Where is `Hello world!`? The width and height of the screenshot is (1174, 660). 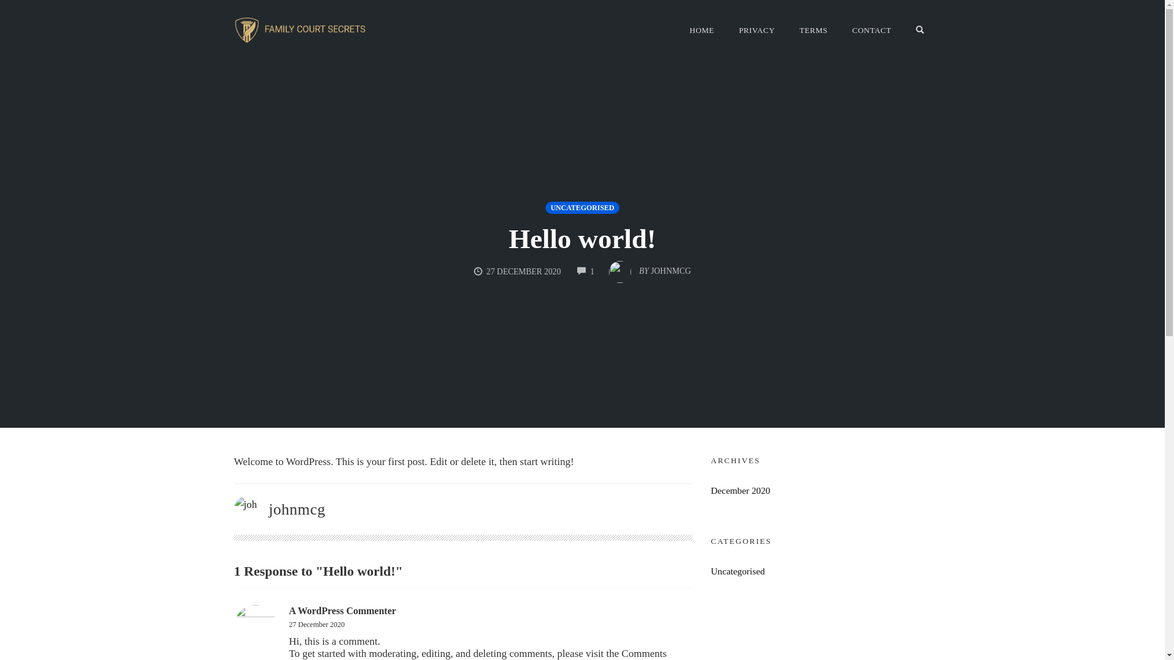
Hello world! is located at coordinates (582, 239).